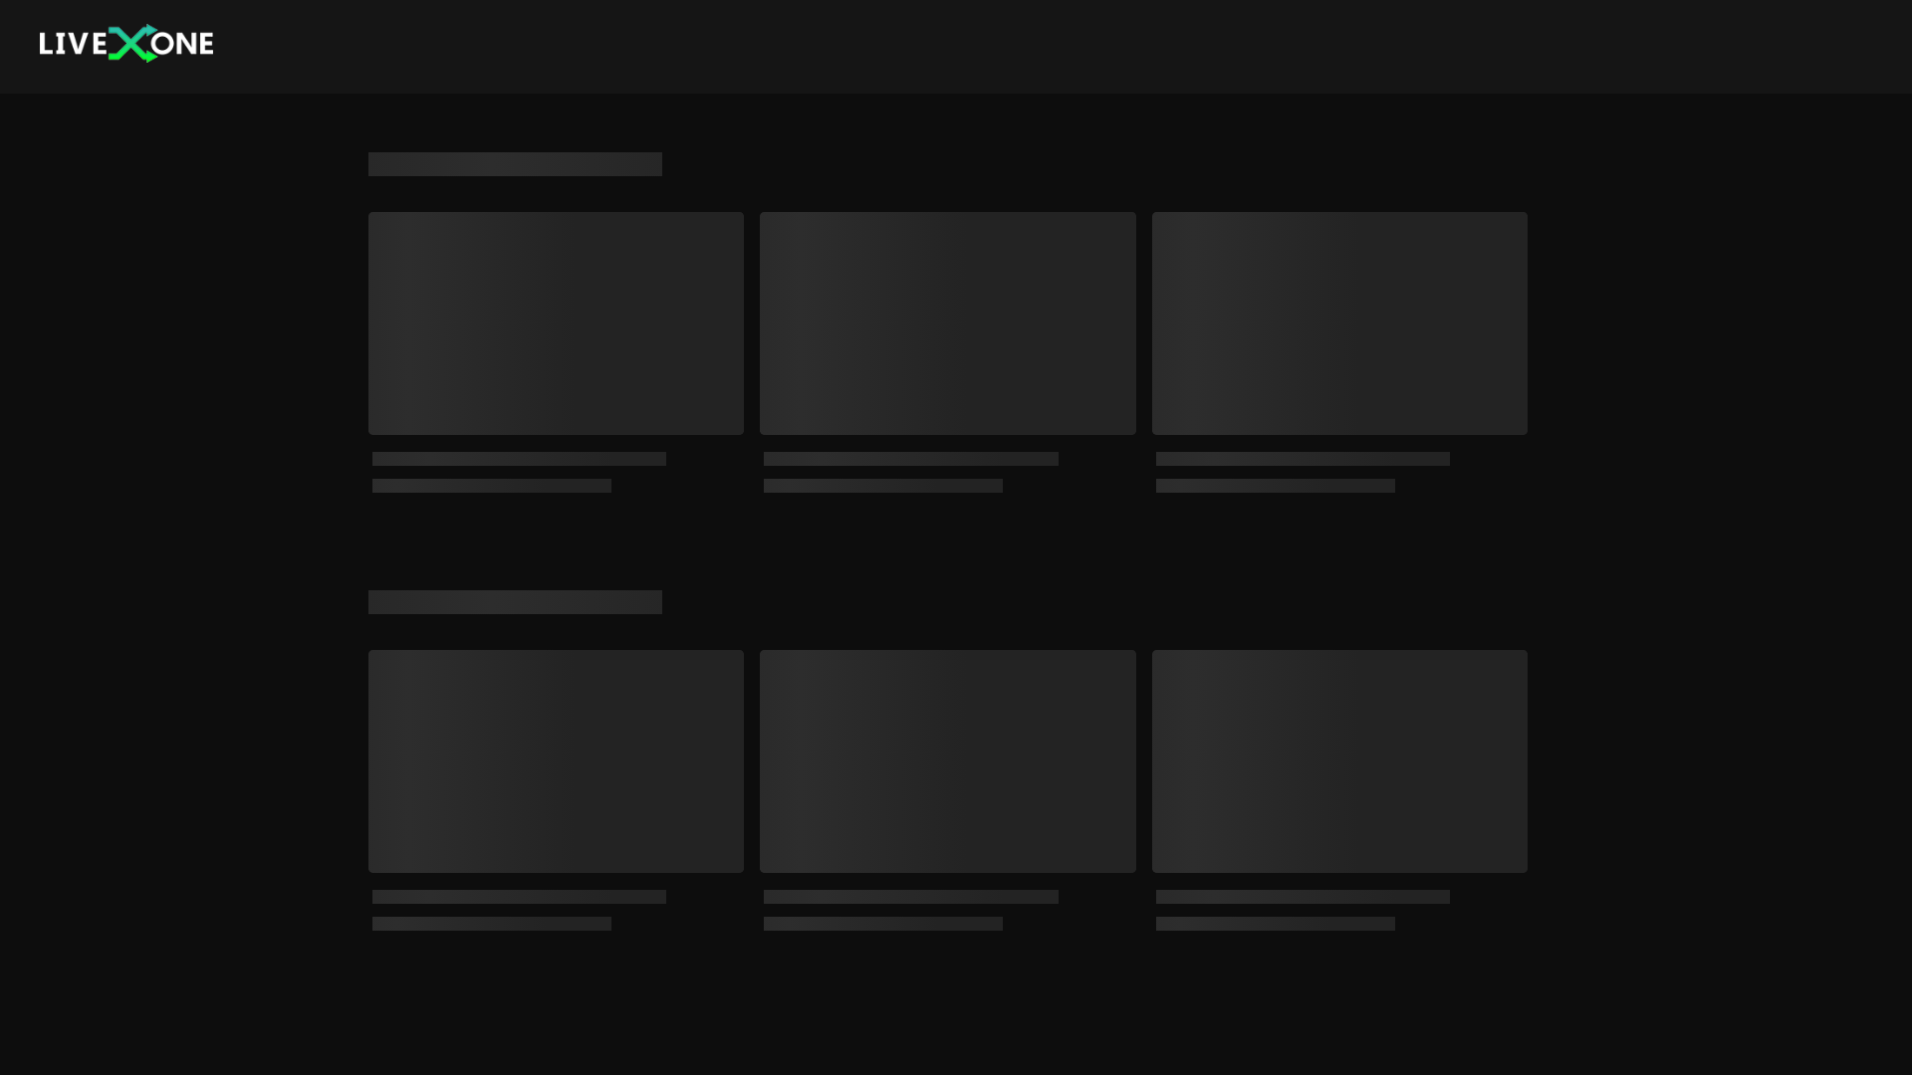 Image resolution: width=1912 pixels, height=1075 pixels. What do you see at coordinates (1502, 1025) in the screenshot?
I see `LiveOne on X` at bounding box center [1502, 1025].